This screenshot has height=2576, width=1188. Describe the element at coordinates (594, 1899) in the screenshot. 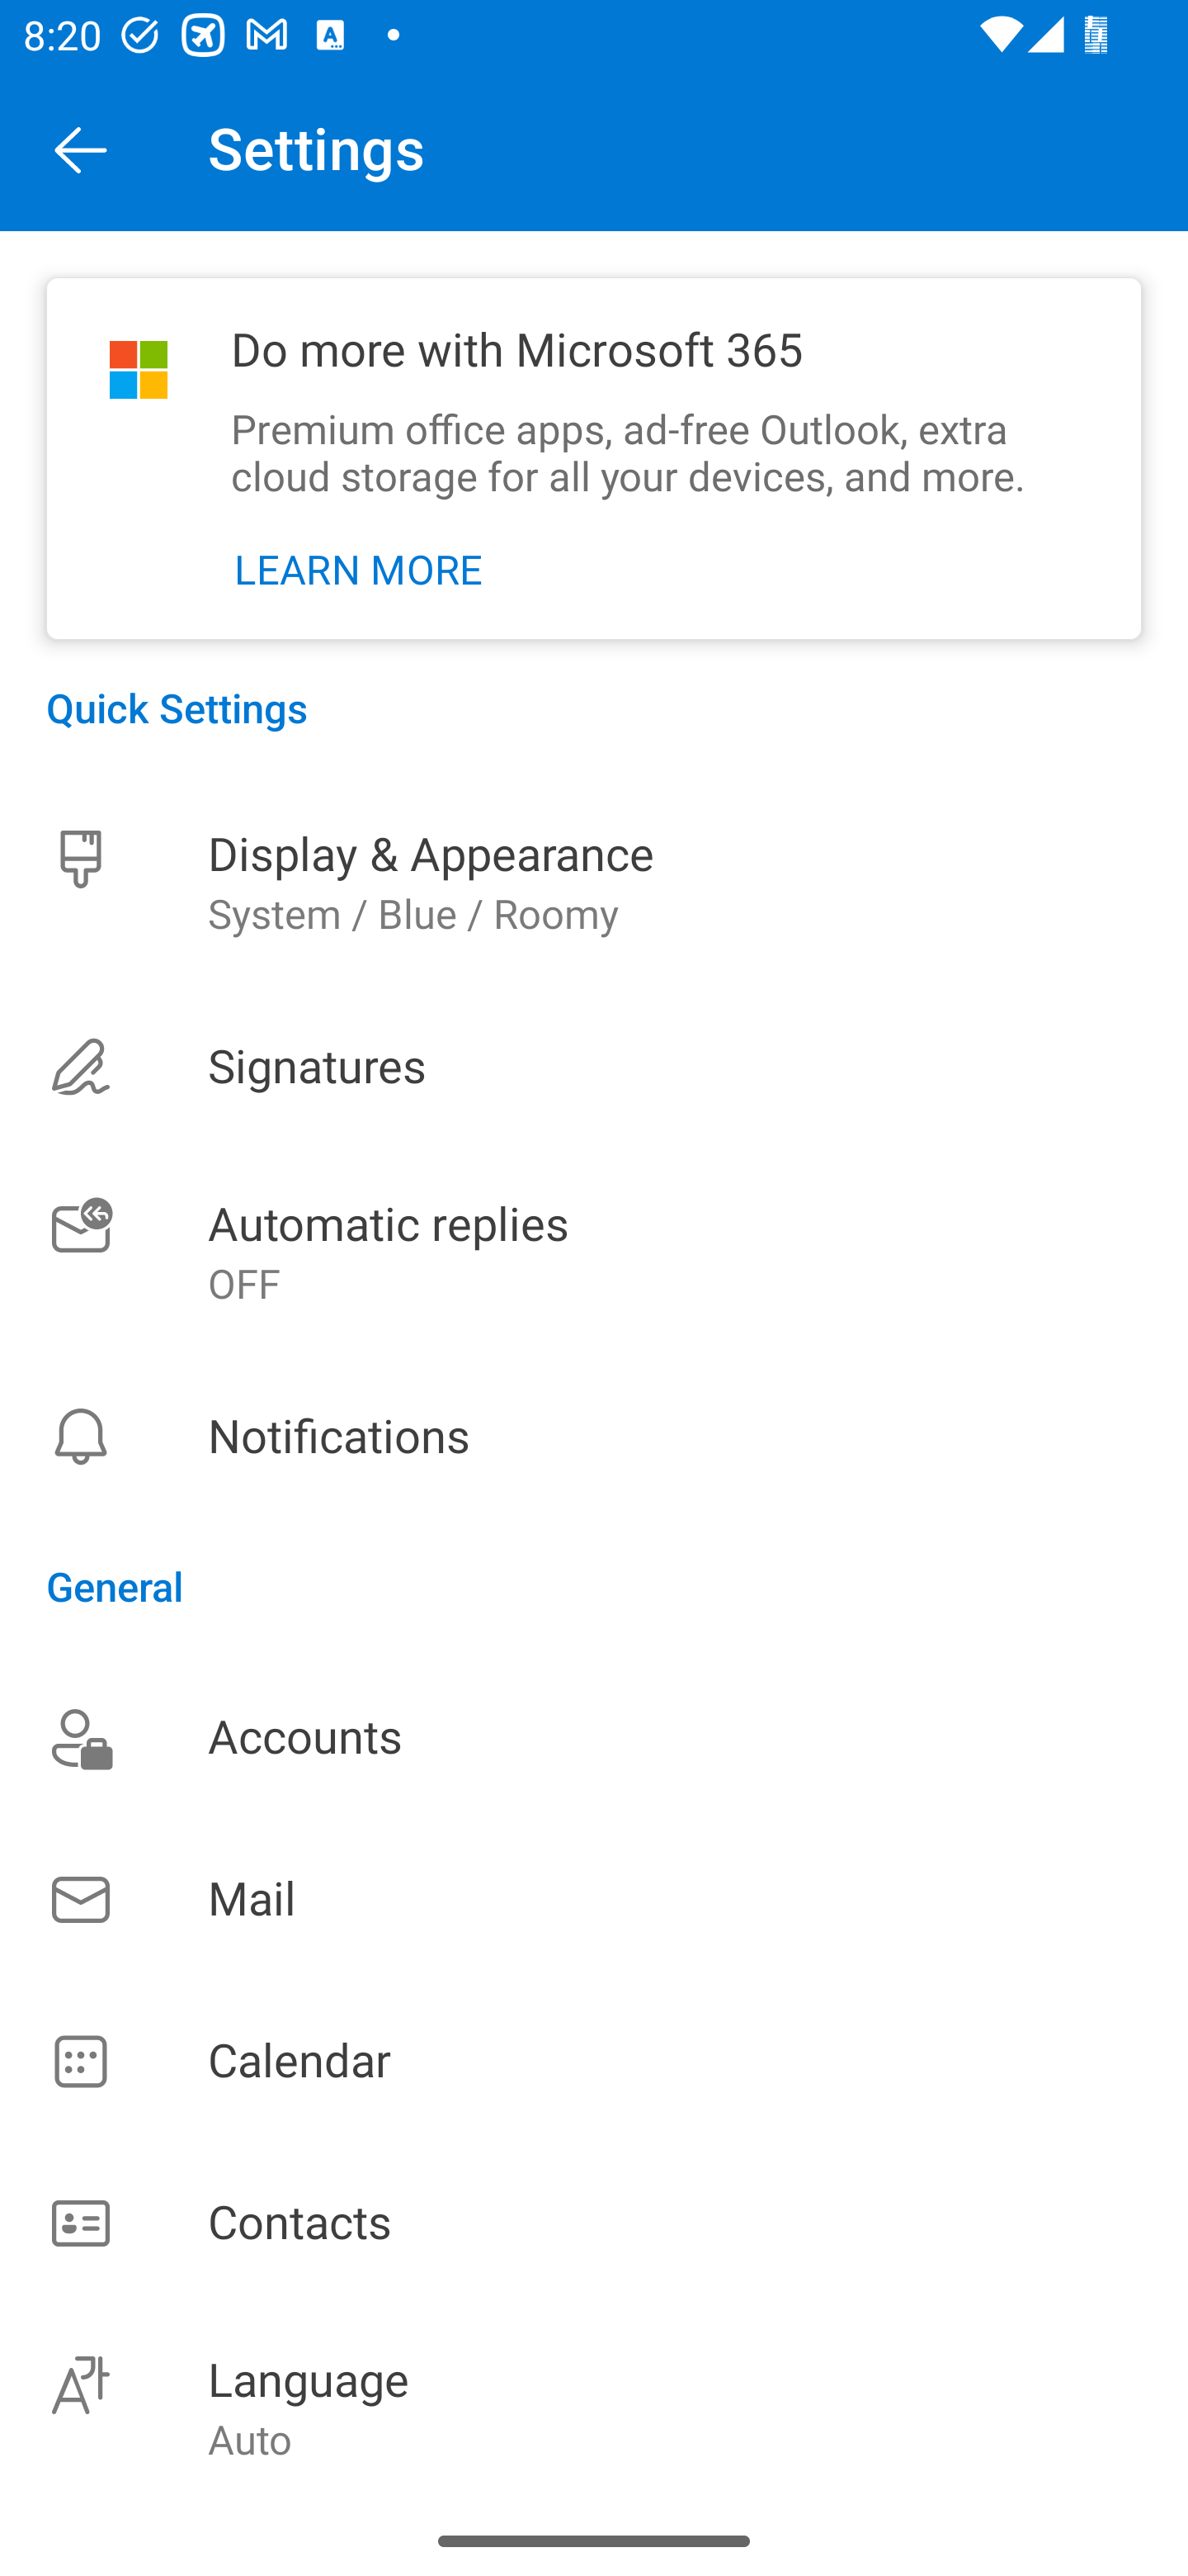

I see `Mail` at that location.